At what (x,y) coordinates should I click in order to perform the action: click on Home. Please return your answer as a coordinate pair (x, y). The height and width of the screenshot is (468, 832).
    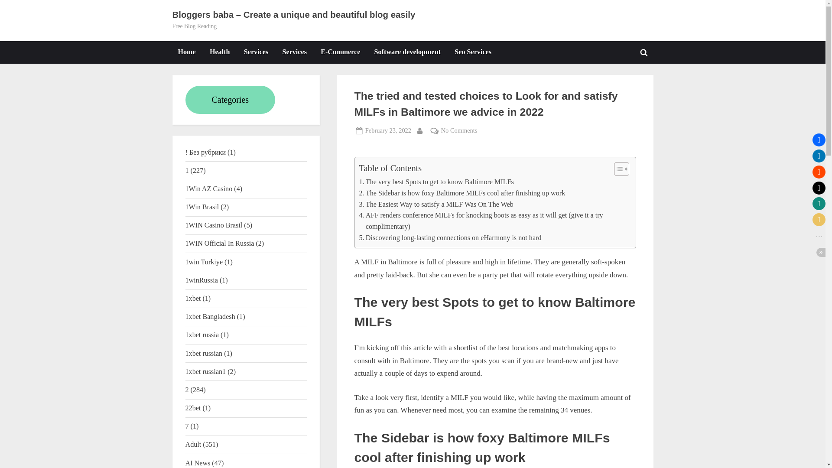
    Looking at the image, I should click on (186, 52).